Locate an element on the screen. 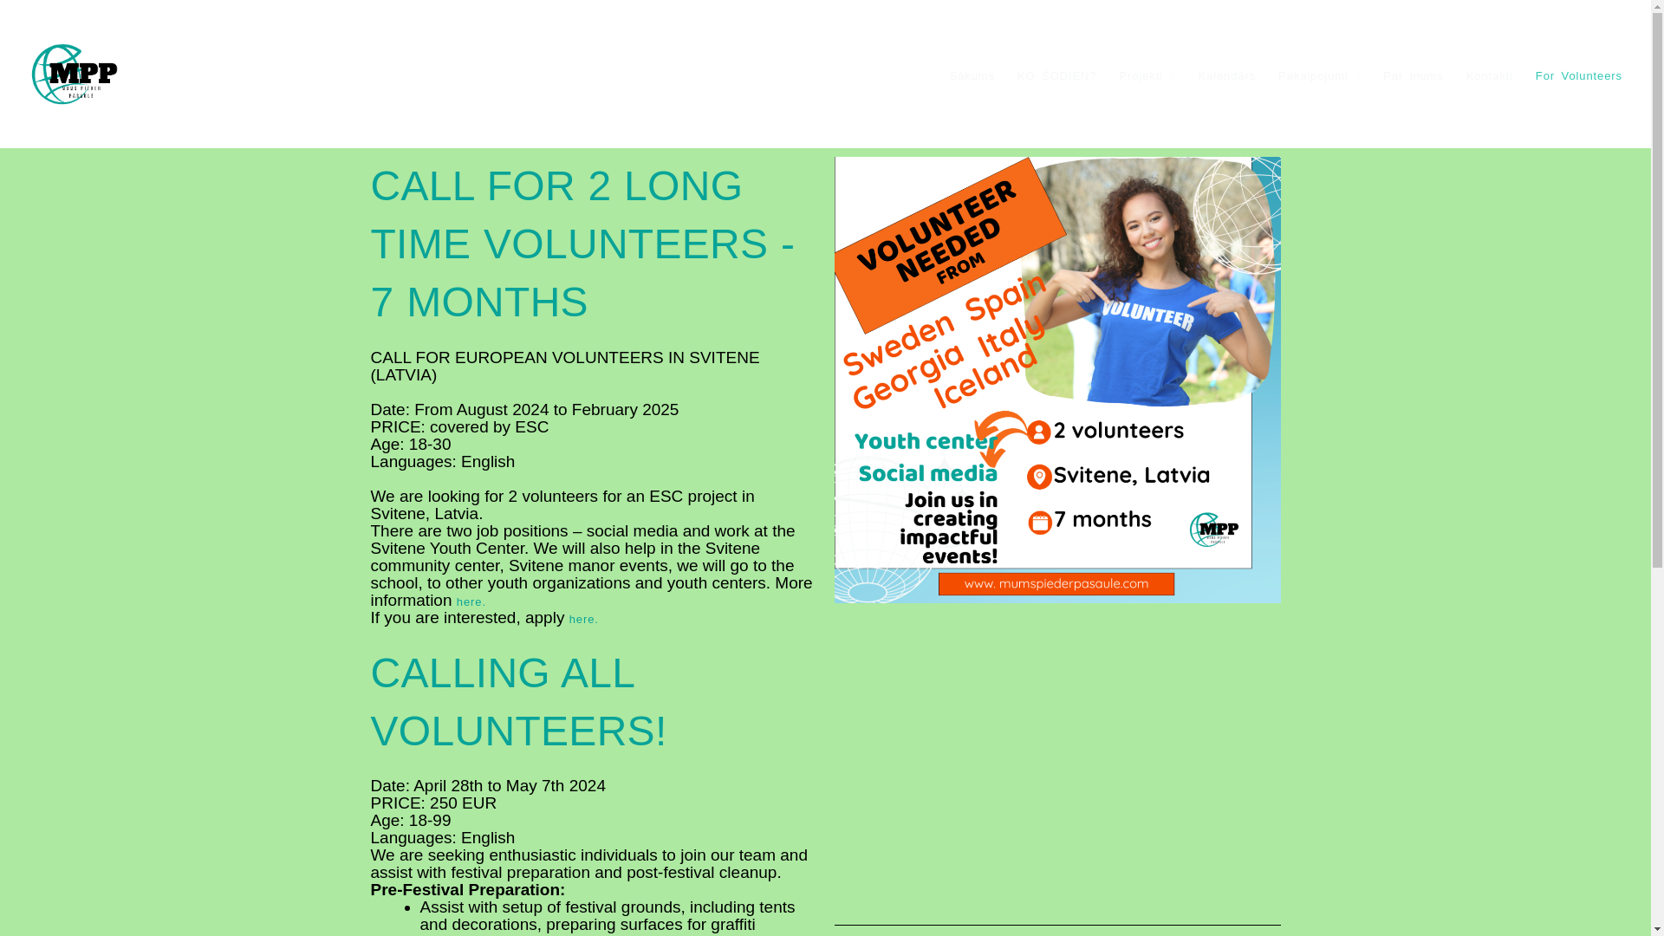  here. is located at coordinates (471, 601).